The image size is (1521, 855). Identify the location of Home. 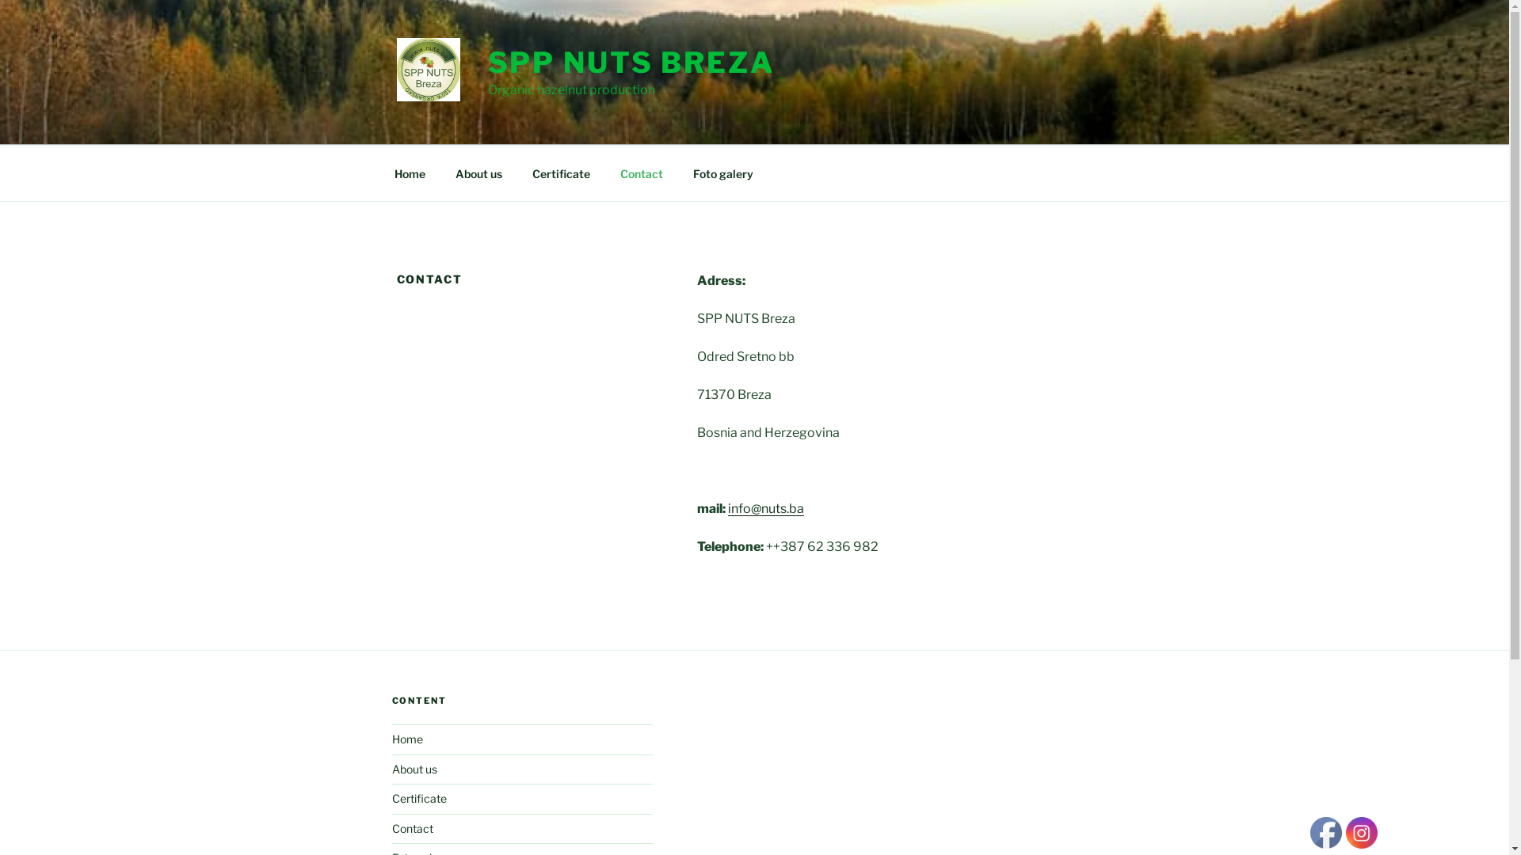
(406, 739).